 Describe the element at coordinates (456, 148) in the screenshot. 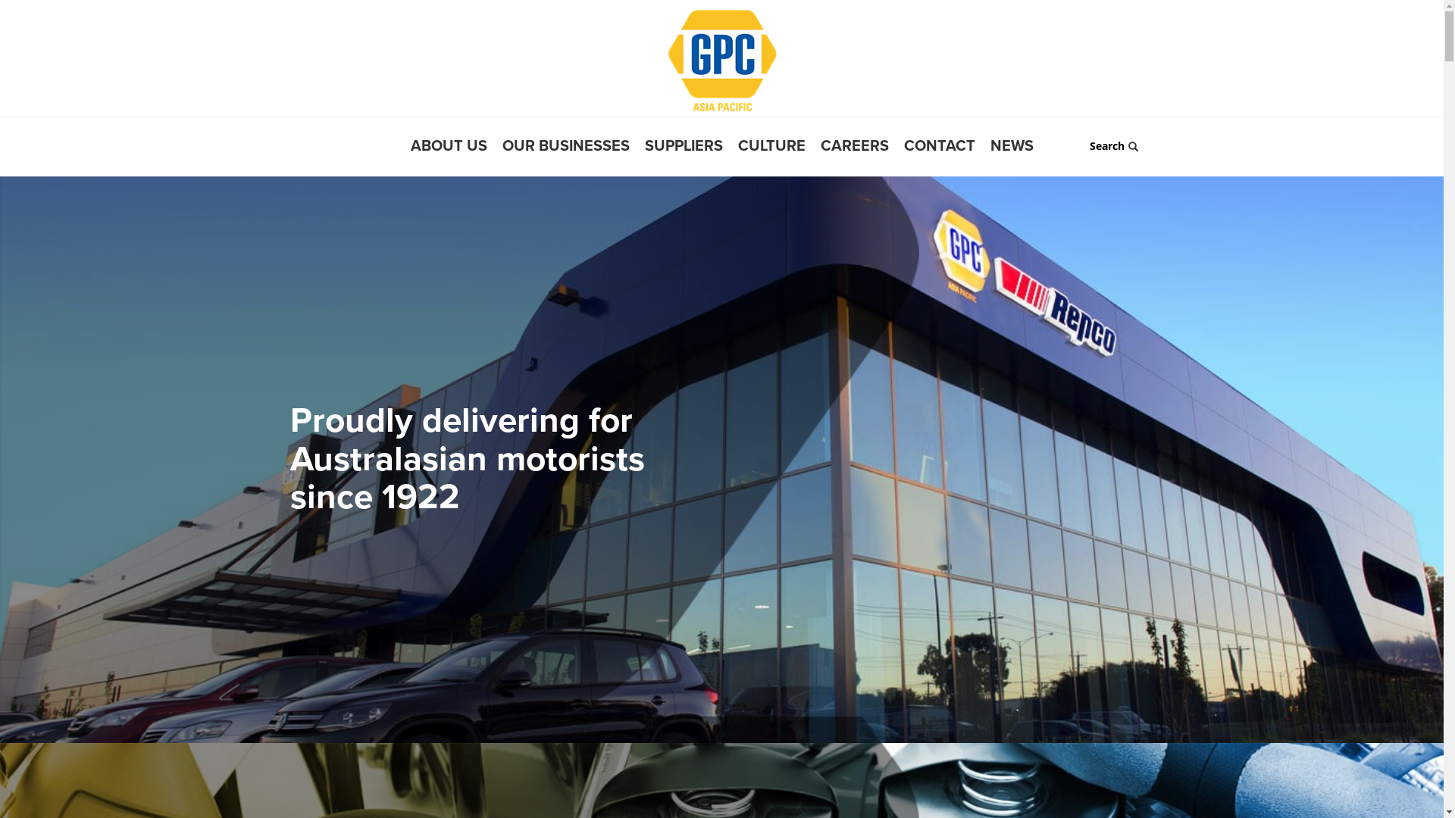

I see `ABOUT US` at that location.